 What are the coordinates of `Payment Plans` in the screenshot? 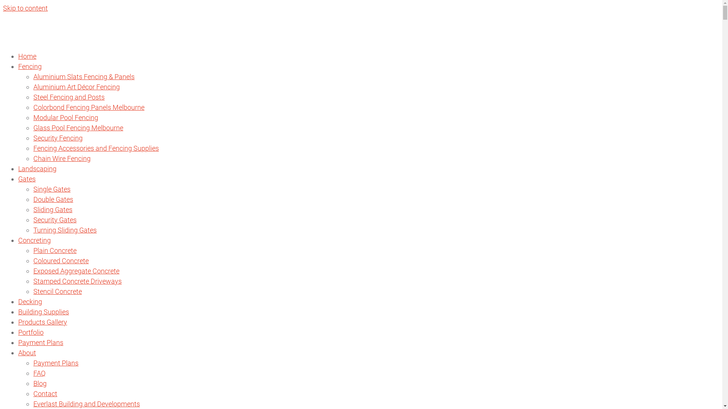 It's located at (56, 363).